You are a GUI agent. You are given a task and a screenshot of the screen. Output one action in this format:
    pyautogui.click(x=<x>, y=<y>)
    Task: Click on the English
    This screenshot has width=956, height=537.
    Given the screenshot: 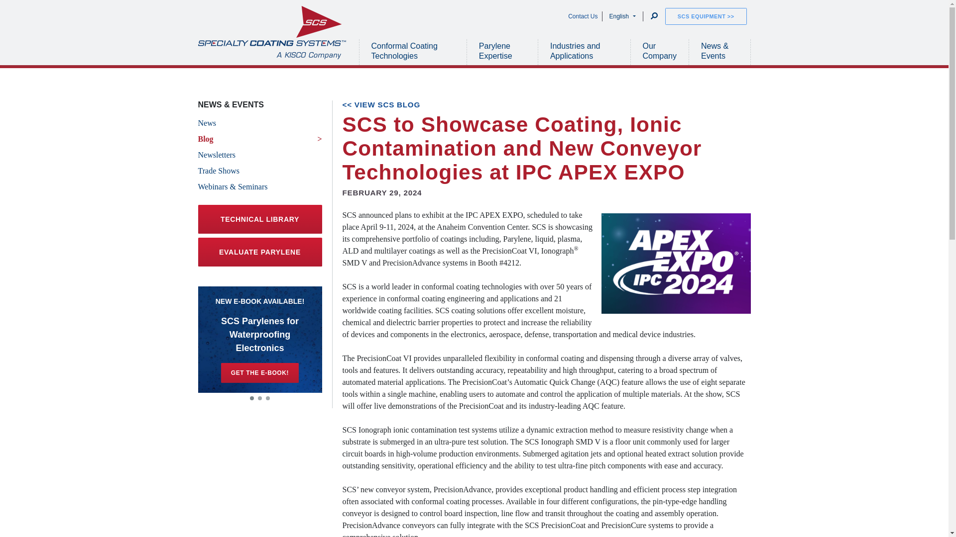 What is the action you would take?
    pyautogui.click(x=622, y=16)
    